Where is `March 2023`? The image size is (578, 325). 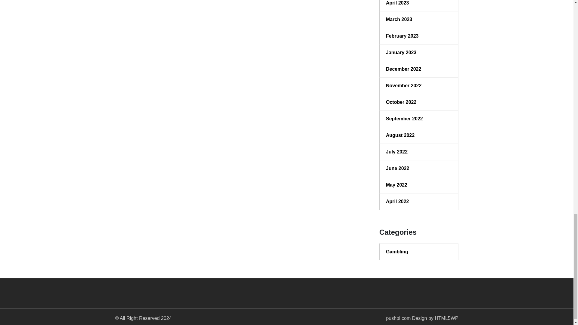
March 2023 is located at coordinates (419, 19).